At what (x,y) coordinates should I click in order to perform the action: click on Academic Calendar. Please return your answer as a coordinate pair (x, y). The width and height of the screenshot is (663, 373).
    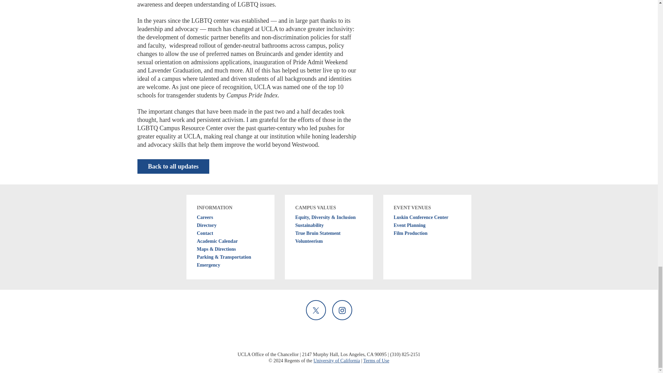
    Looking at the image, I should click on (230, 241).